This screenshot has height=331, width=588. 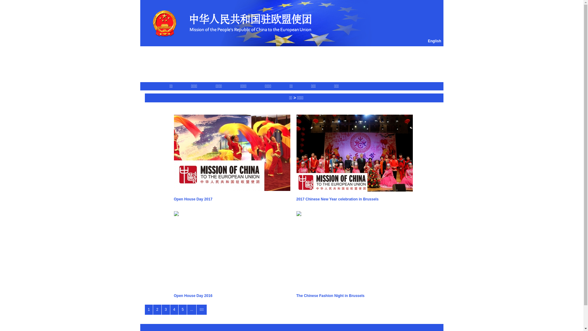 I want to click on 2017 Chinese New Year celebration in Brussels, so click(x=355, y=199).